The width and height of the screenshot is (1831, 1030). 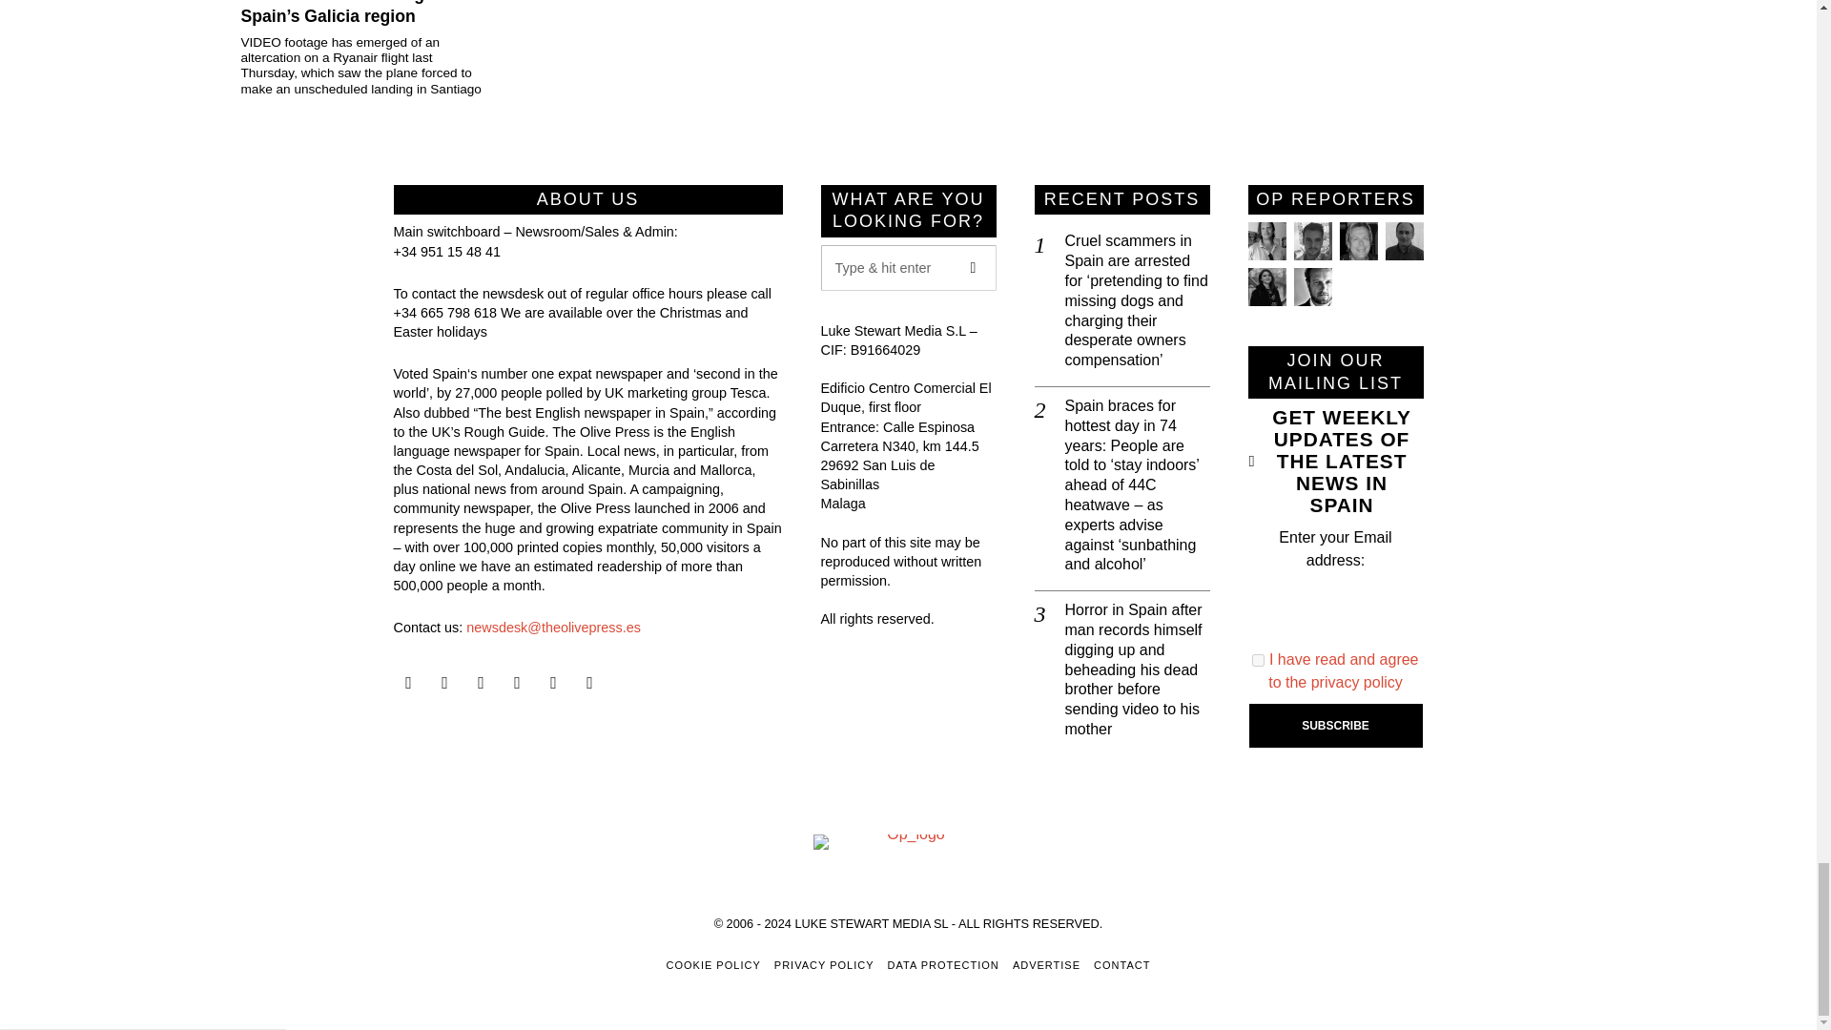 What do you see at coordinates (1259, 660) in the screenshot?
I see `1` at bounding box center [1259, 660].